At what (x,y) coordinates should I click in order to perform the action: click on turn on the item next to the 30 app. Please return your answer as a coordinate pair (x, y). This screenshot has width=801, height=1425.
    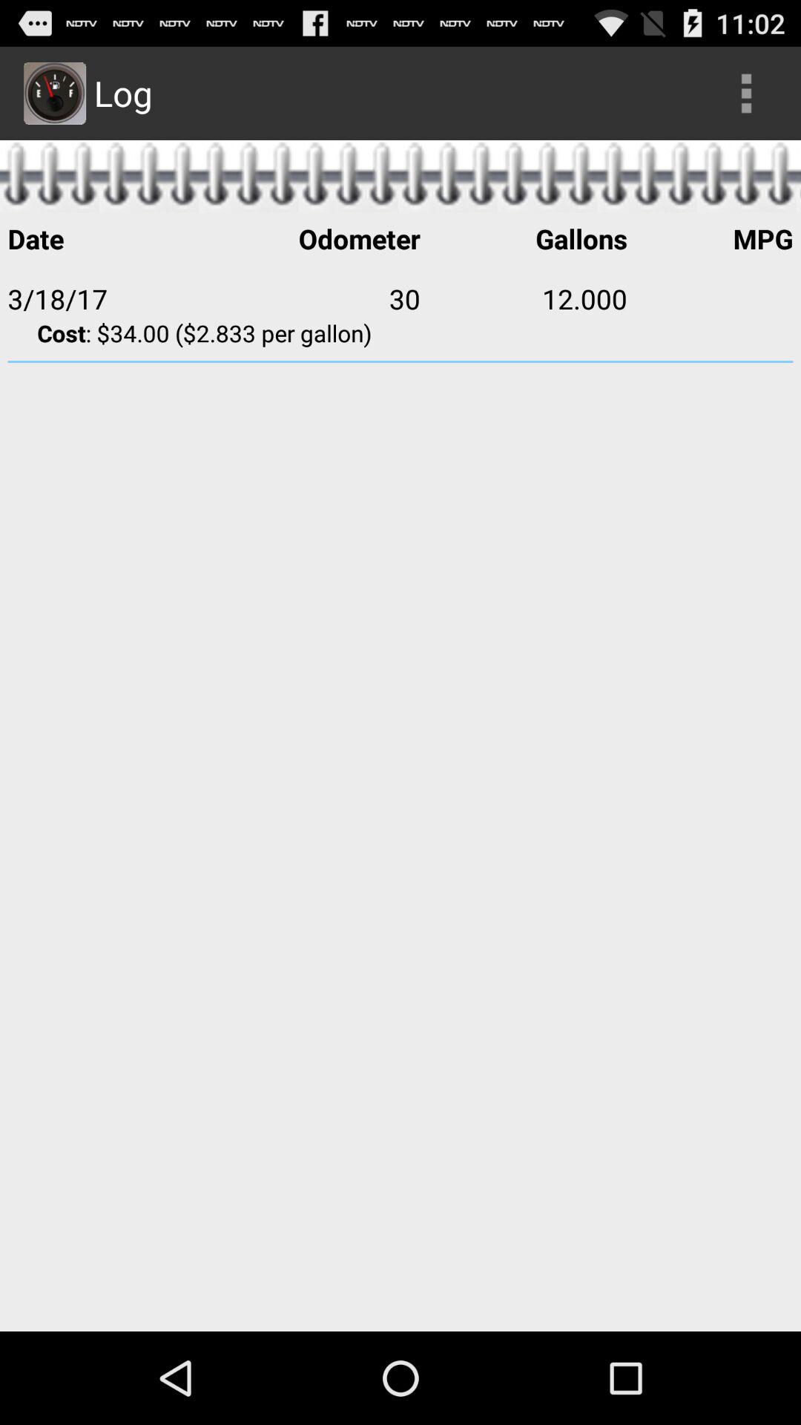
    Looking at the image, I should click on (524, 298).